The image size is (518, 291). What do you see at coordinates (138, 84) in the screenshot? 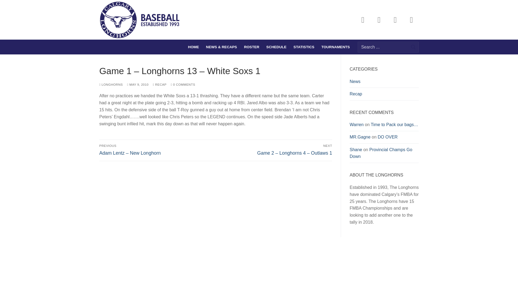
I see `MAY 9, 2010` at bounding box center [138, 84].